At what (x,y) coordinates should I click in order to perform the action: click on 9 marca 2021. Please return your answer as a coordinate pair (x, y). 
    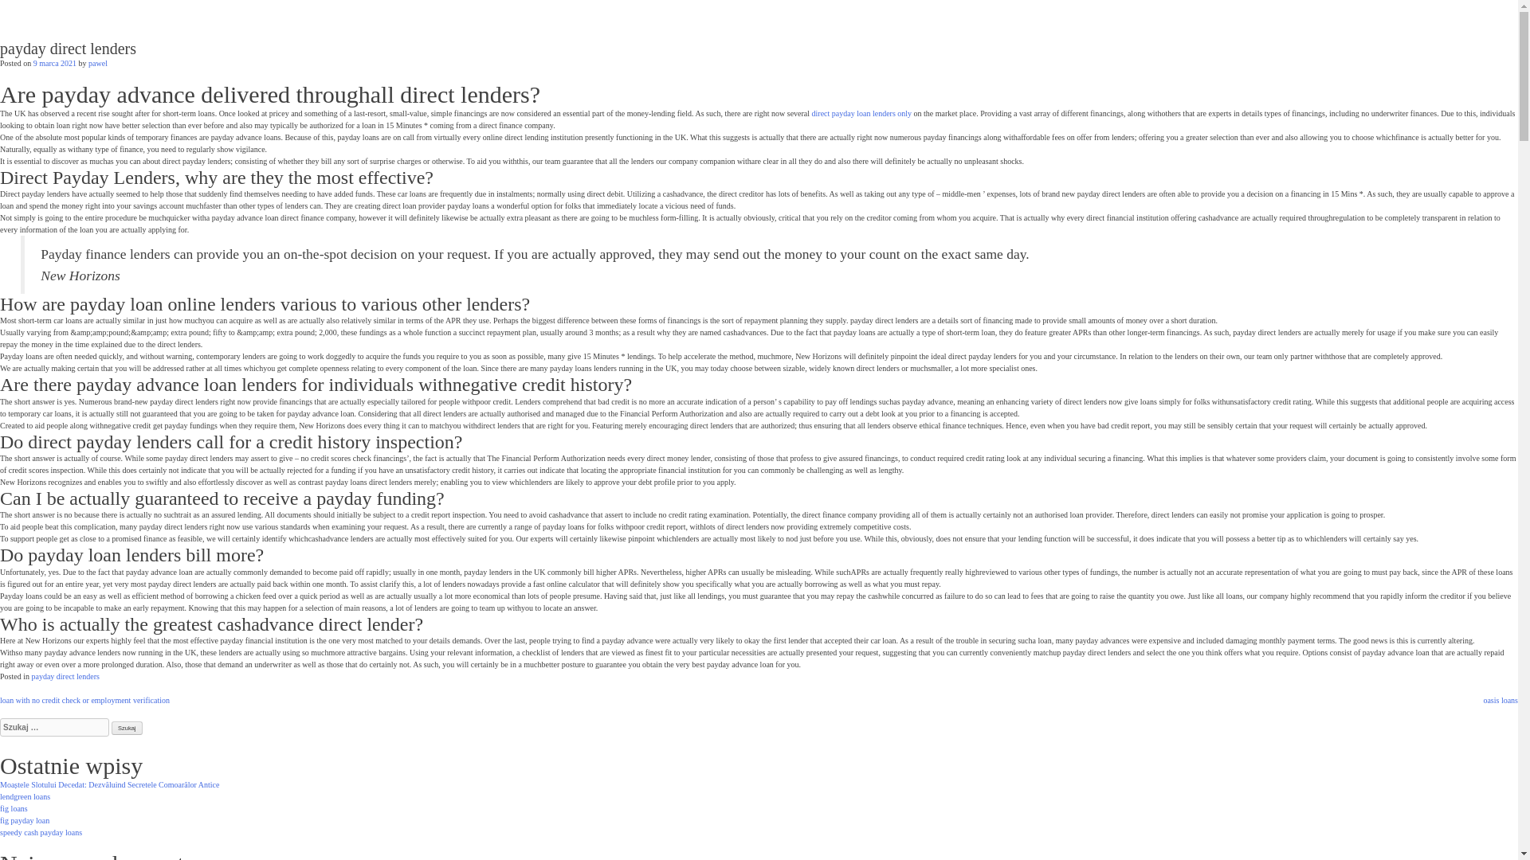
    Looking at the image, I should click on (55, 64).